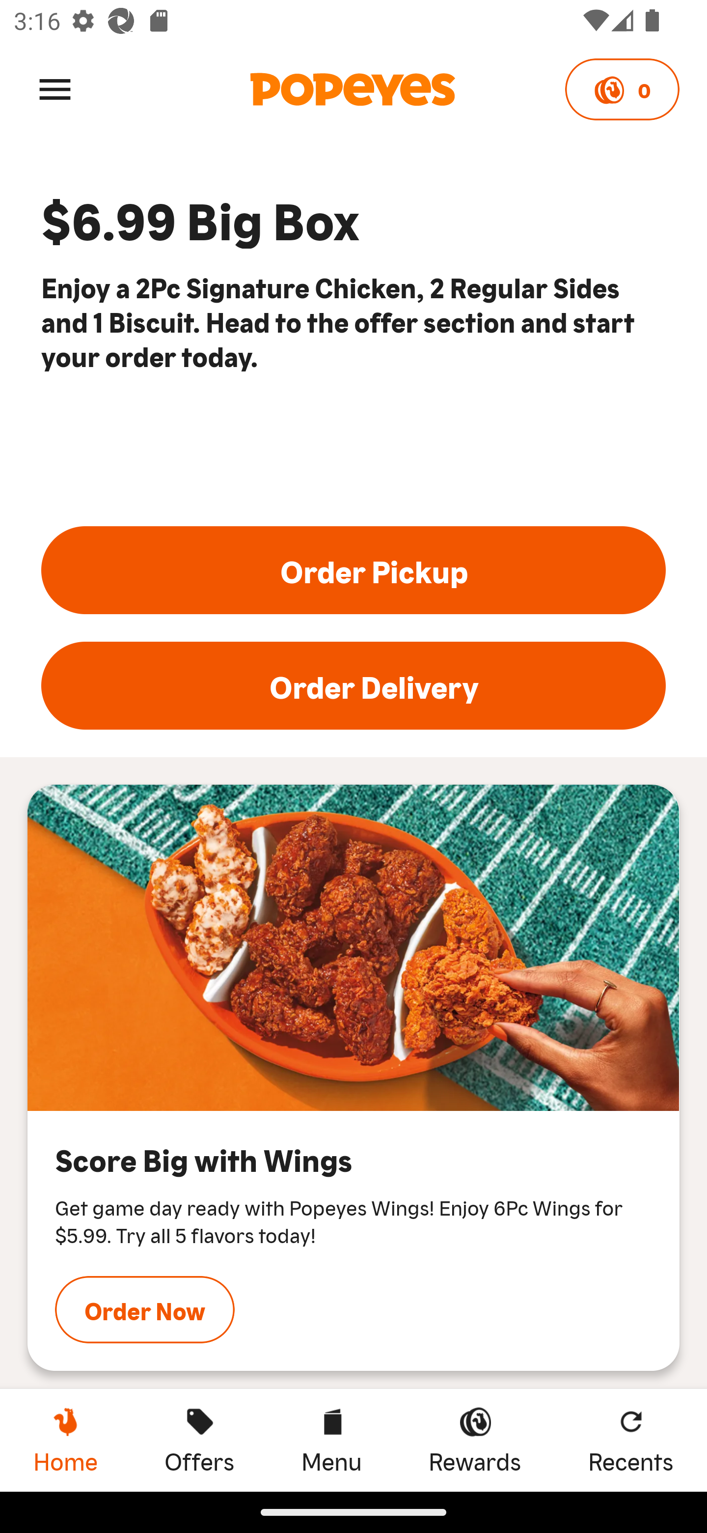 The image size is (707, 1533). I want to click on Score Big with Wings, so click(353, 948).